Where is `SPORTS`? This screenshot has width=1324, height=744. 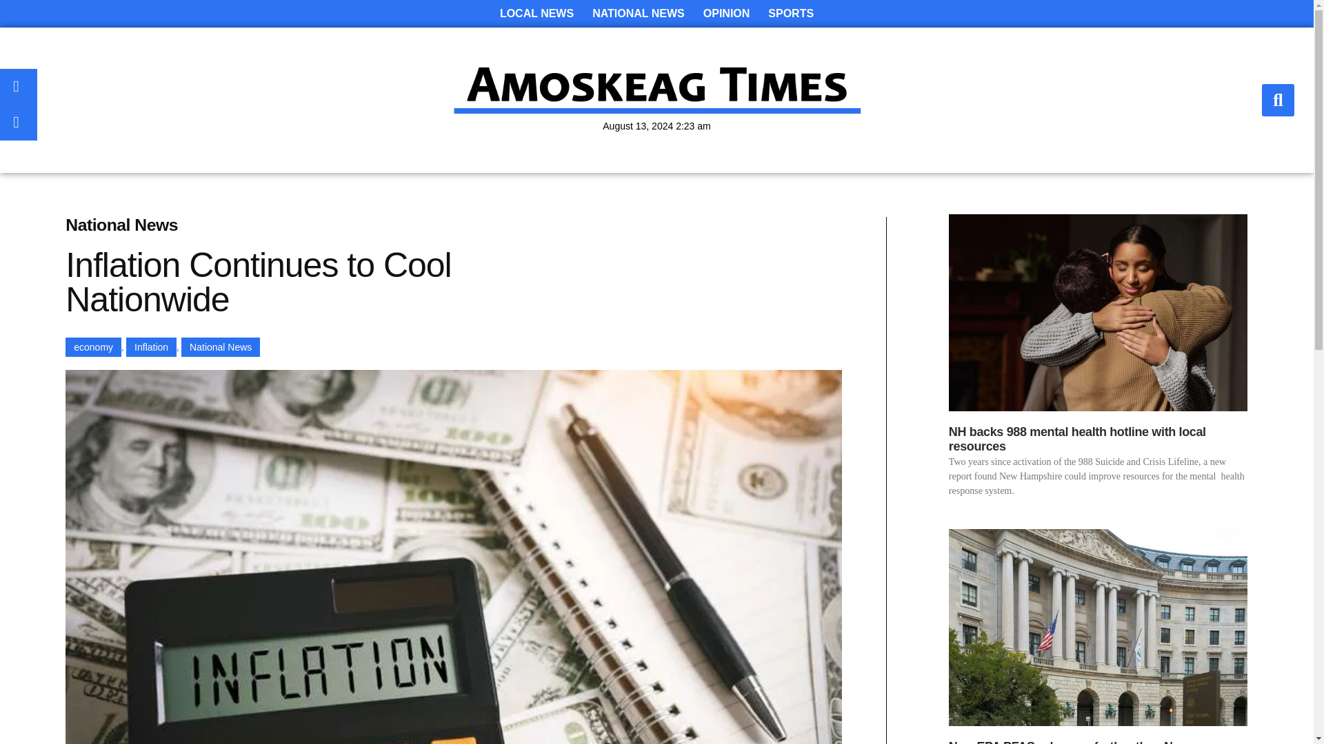
SPORTS is located at coordinates (791, 14).